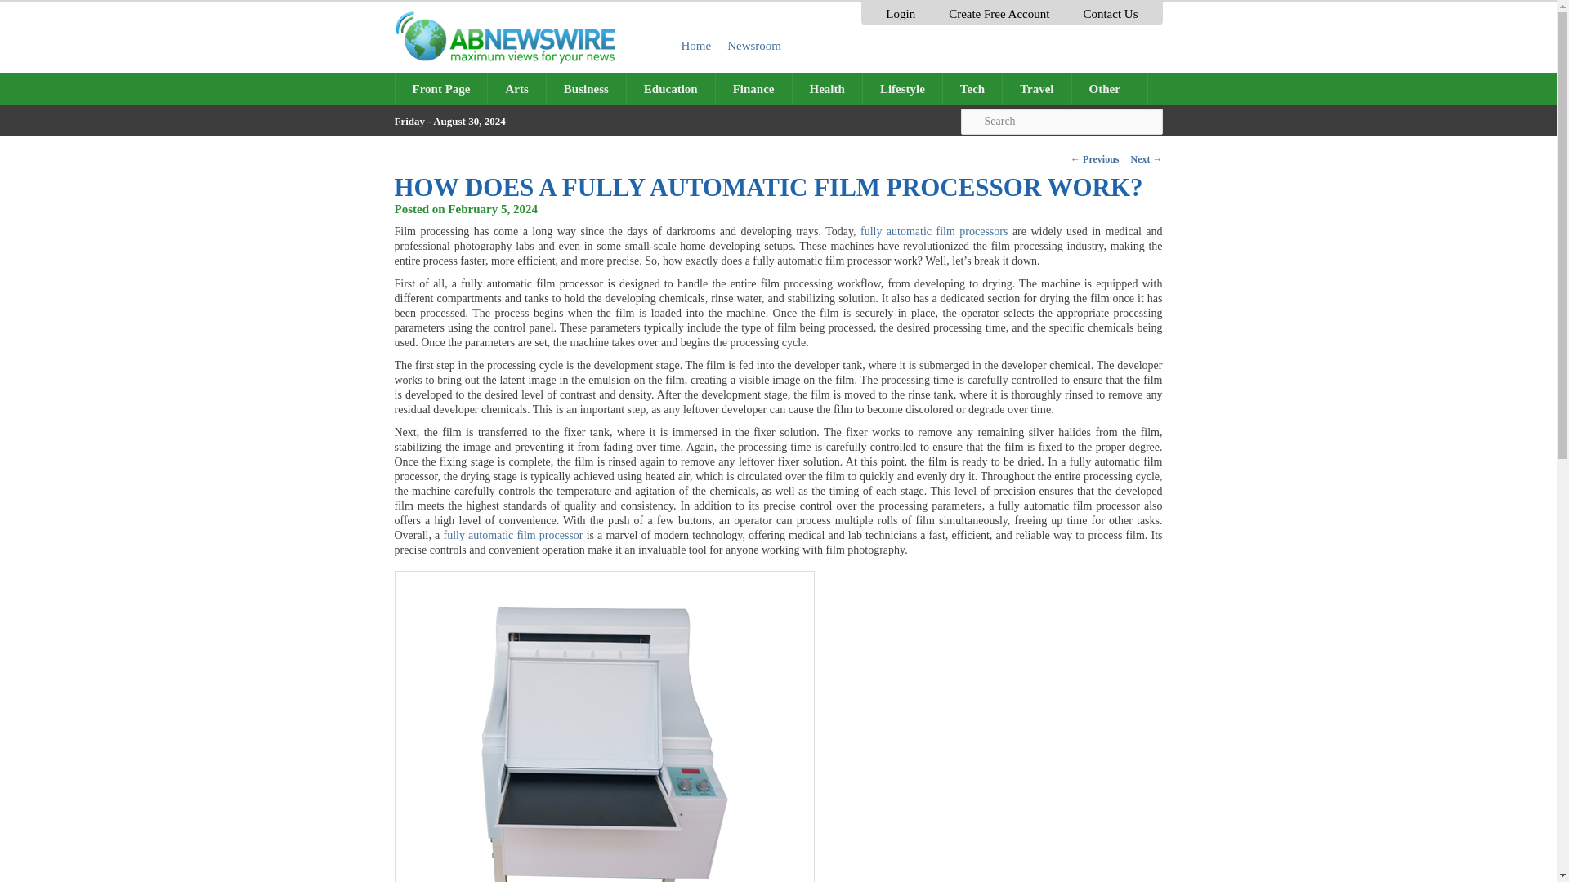 The width and height of the screenshot is (1569, 882). What do you see at coordinates (670, 88) in the screenshot?
I see `Education` at bounding box center [670, 88].